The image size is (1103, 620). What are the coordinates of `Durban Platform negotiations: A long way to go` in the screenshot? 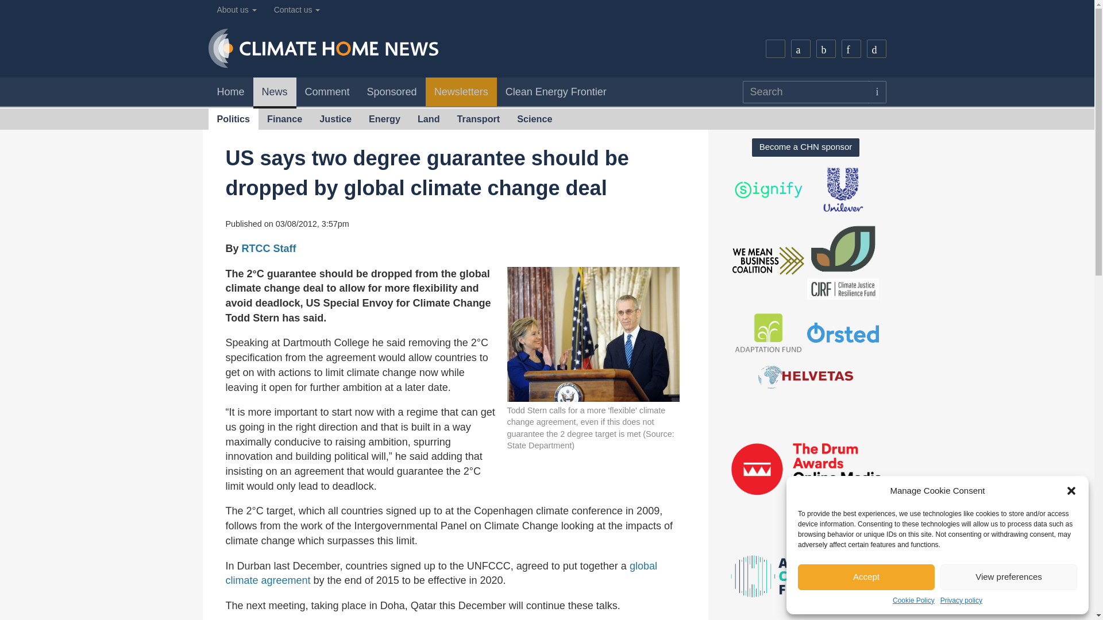 It's located at (440, 573).